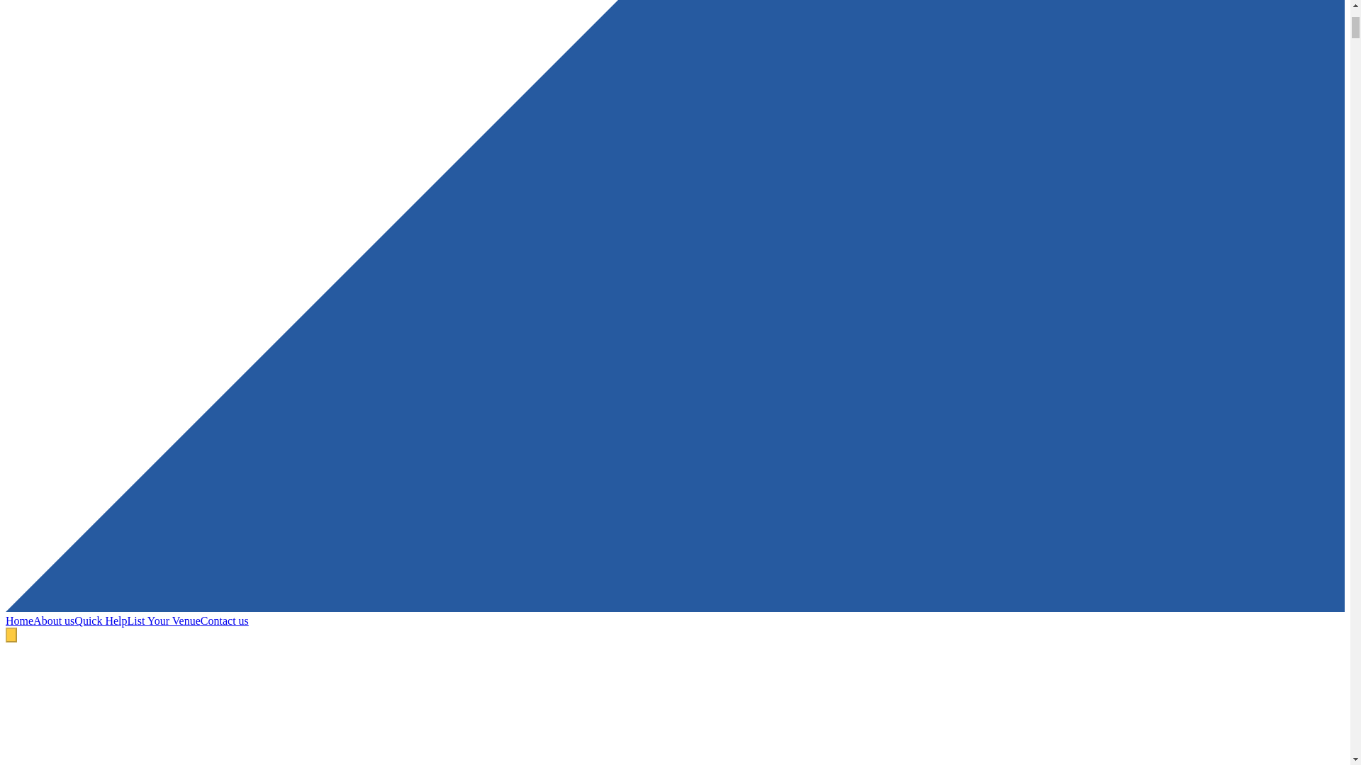 The image size is (1361, 765). I want to click on Home, so click(18, 620).